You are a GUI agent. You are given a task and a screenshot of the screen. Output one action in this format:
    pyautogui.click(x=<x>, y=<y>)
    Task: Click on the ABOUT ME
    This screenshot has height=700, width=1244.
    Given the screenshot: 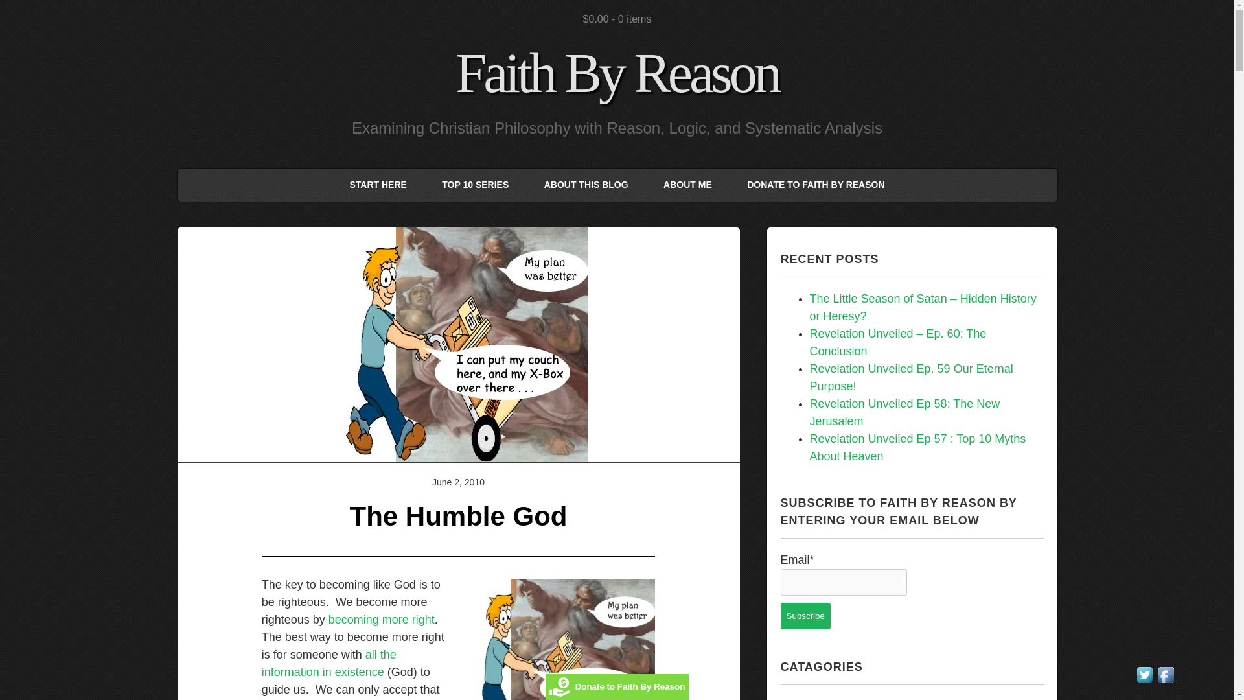 What is the action you would take?
    pyautogui.click(x=687, y=185)
    